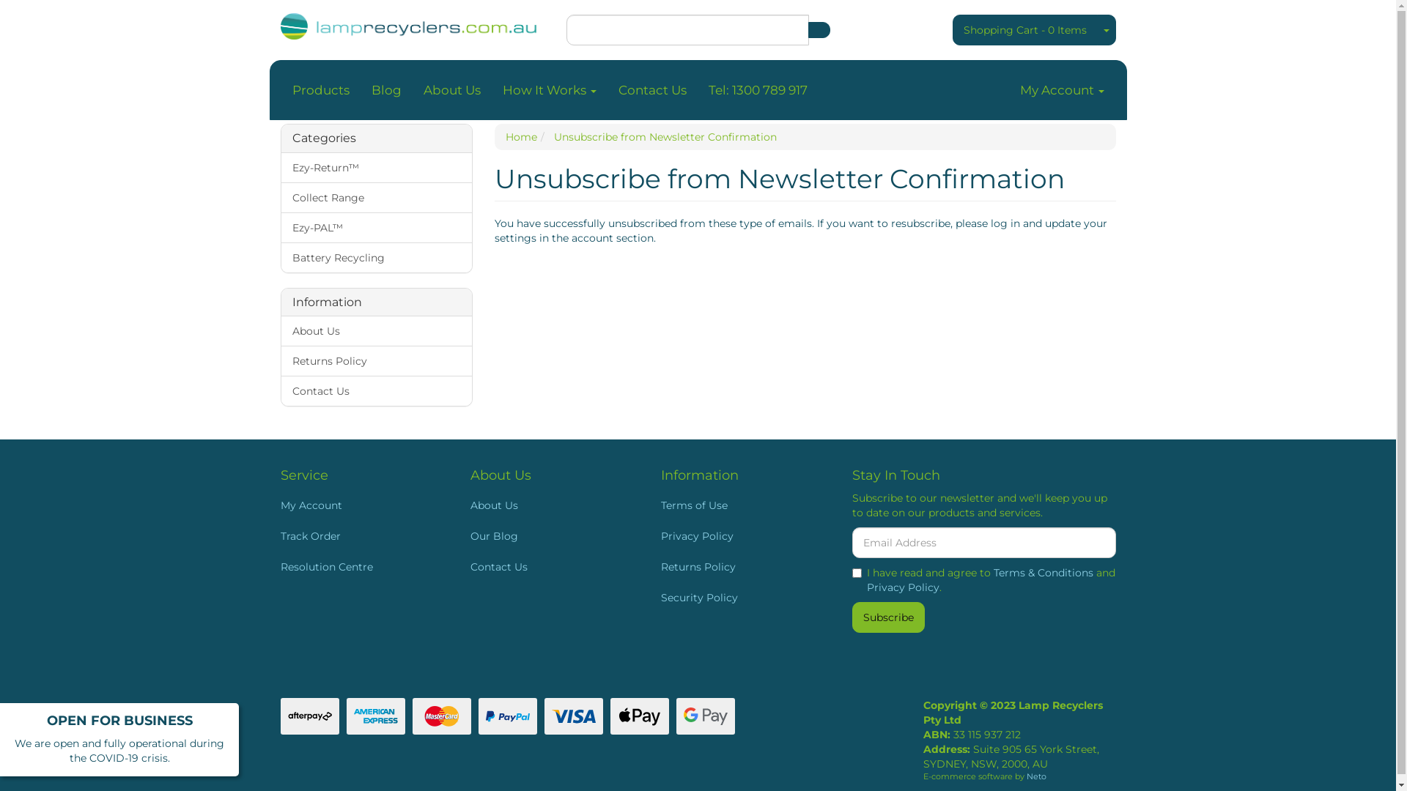  I want to click on Shopping Cart - 0 Items, so click(1025, 30).